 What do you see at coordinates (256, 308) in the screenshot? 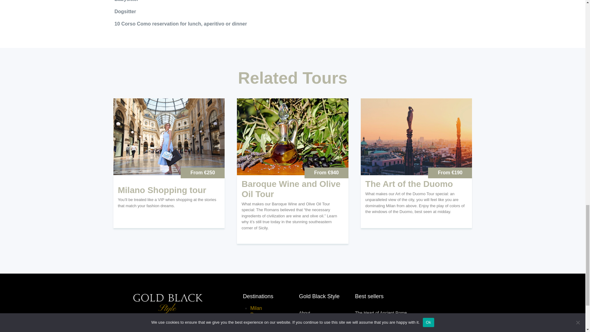
I see `Milan` at bounding box center [256, 308].